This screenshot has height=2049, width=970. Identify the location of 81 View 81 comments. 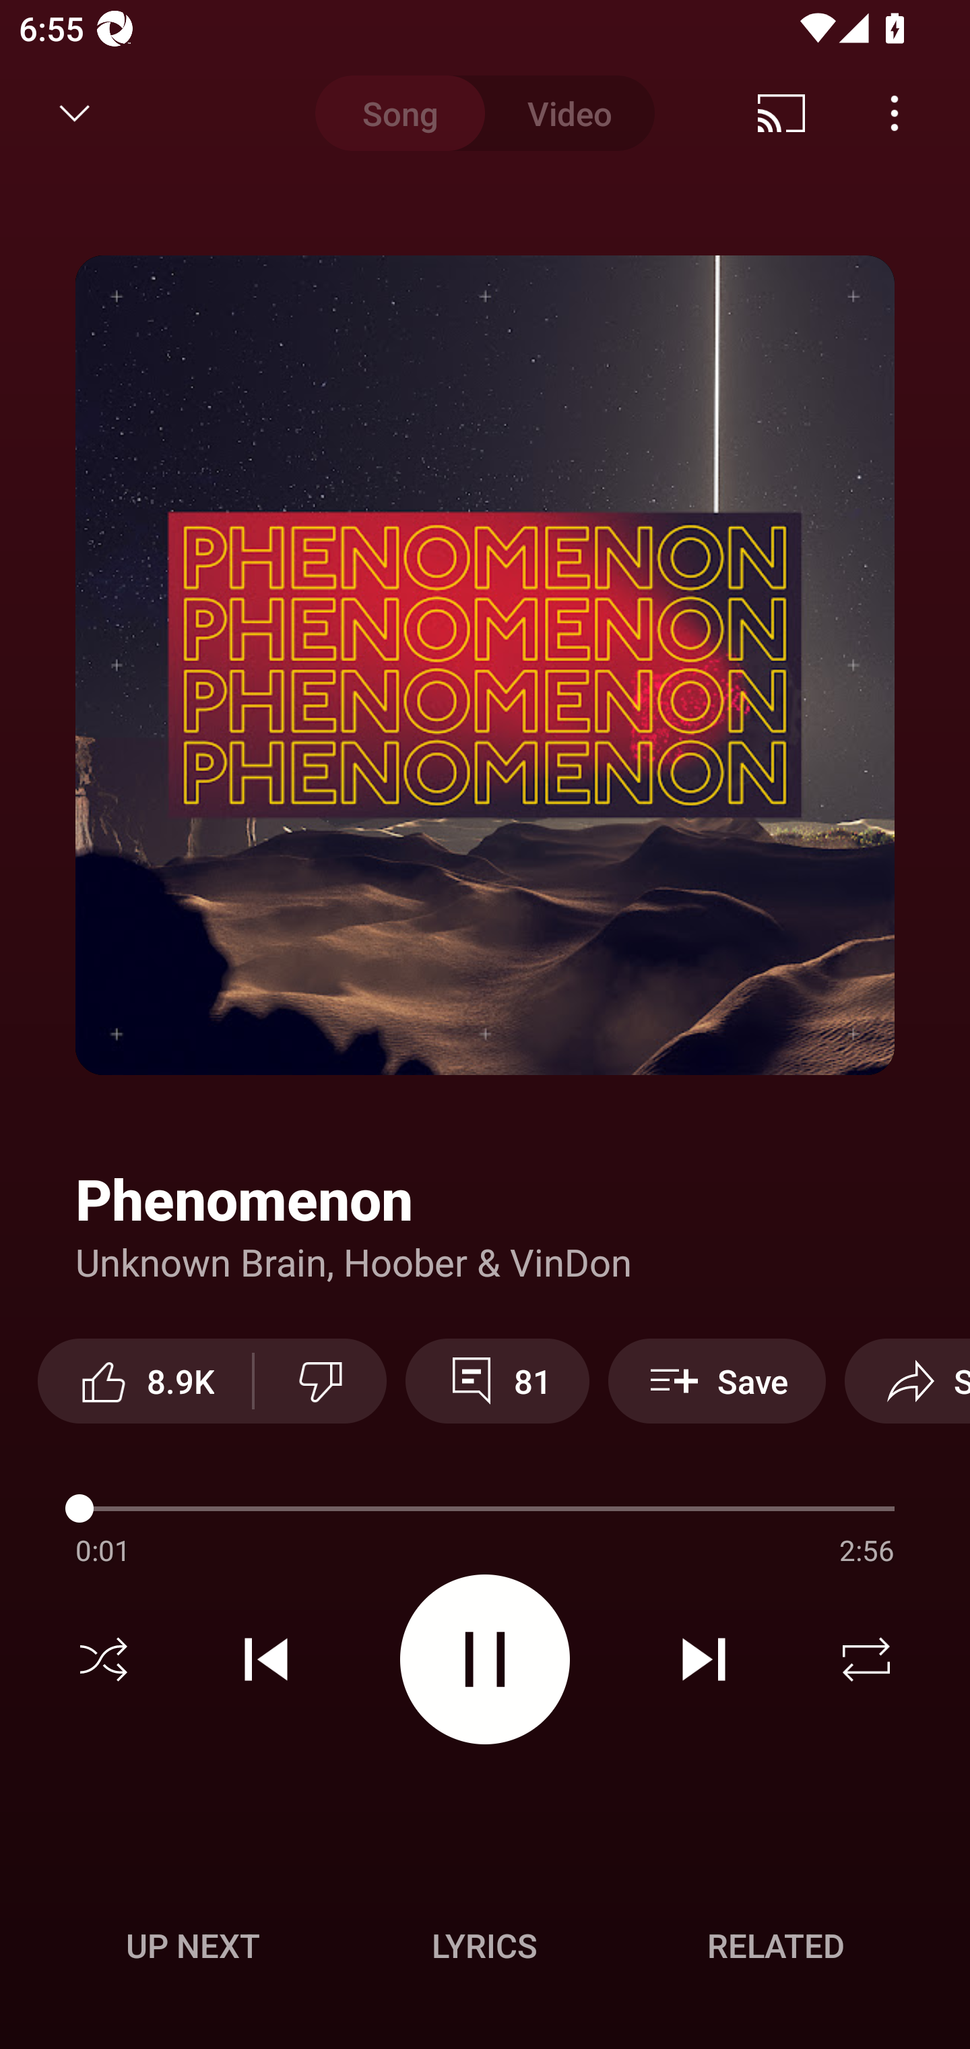
(497, 1380).